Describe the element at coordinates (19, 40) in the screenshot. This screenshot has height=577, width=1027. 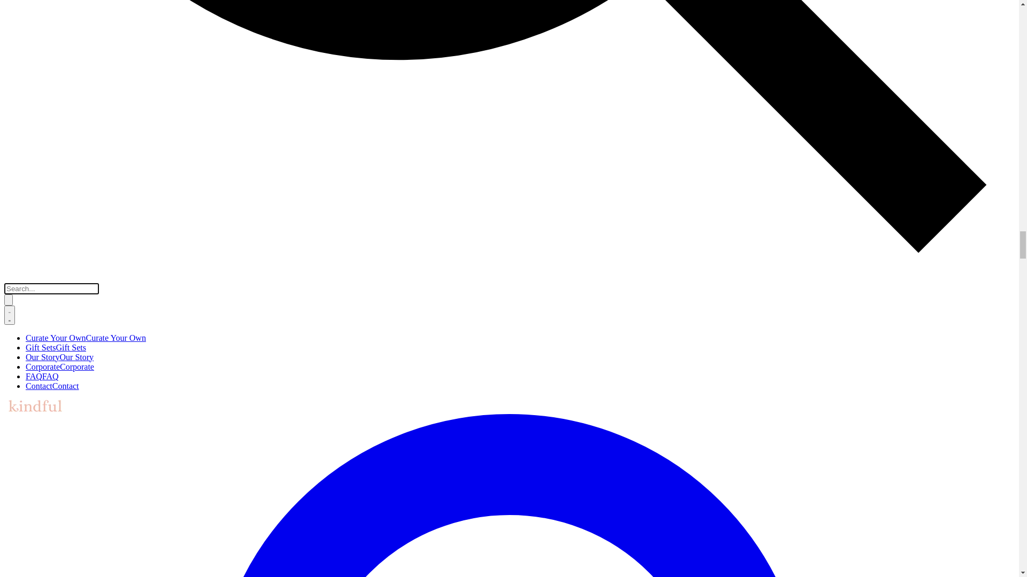
I see `Gift Sets` at that location.